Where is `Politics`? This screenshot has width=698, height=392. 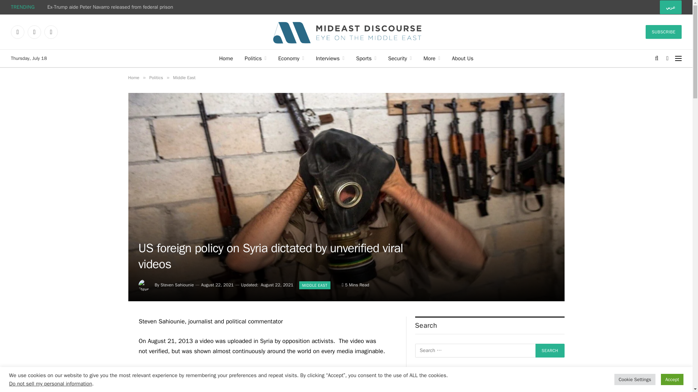 Politics is located at coordinates (255, 58).